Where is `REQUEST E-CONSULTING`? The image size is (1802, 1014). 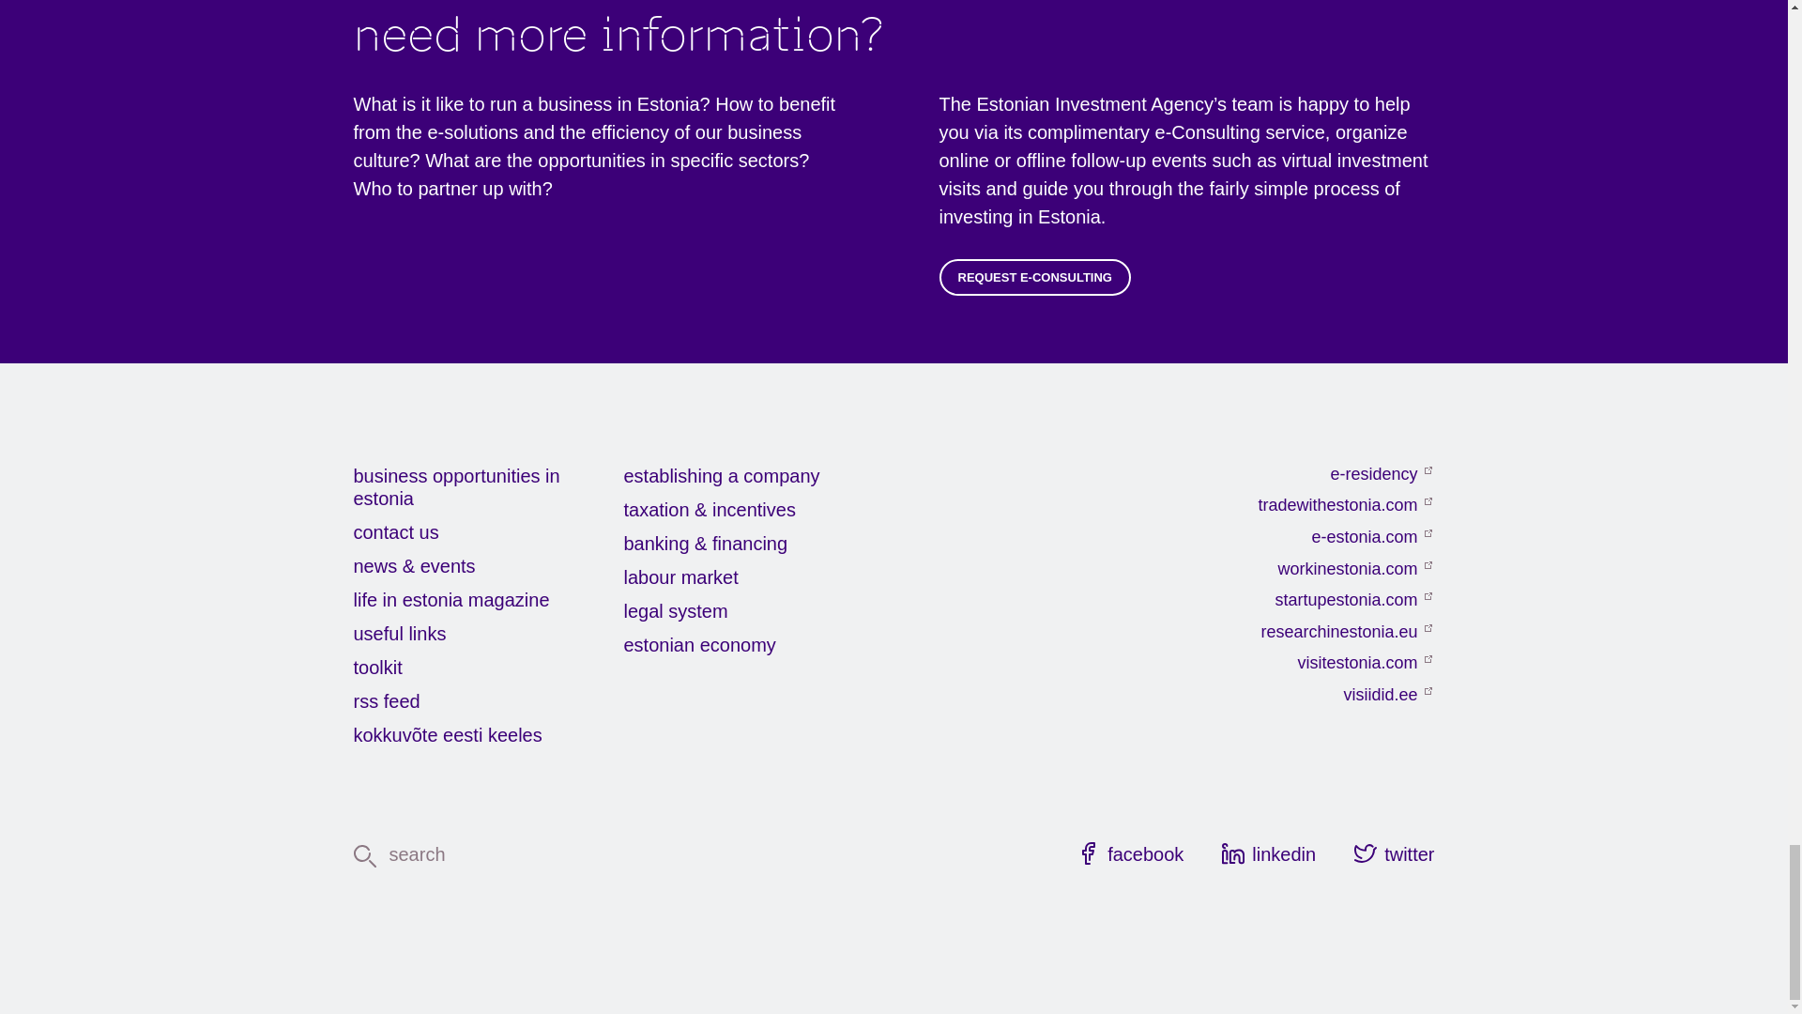 REQUEST E-CONSULTING is located at coordinates (1034, 277).